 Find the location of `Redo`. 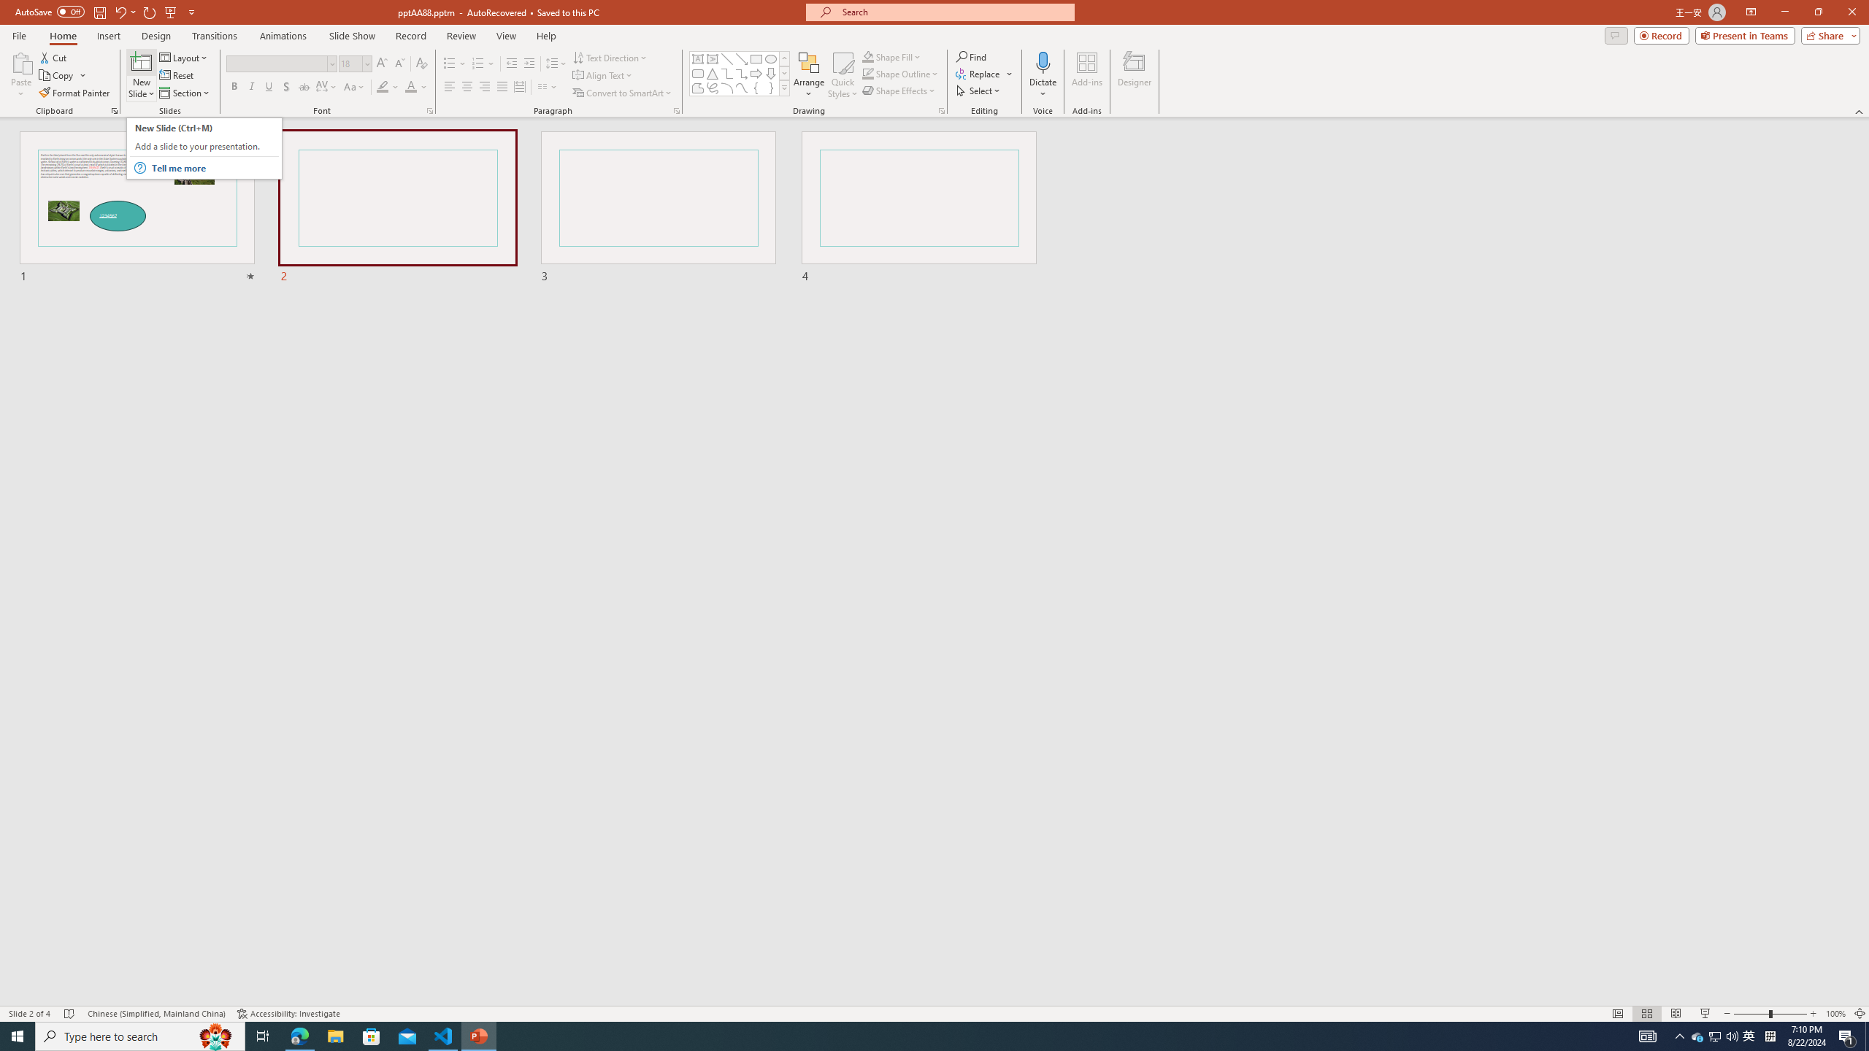

Redo is located at coordinates (150, 12).